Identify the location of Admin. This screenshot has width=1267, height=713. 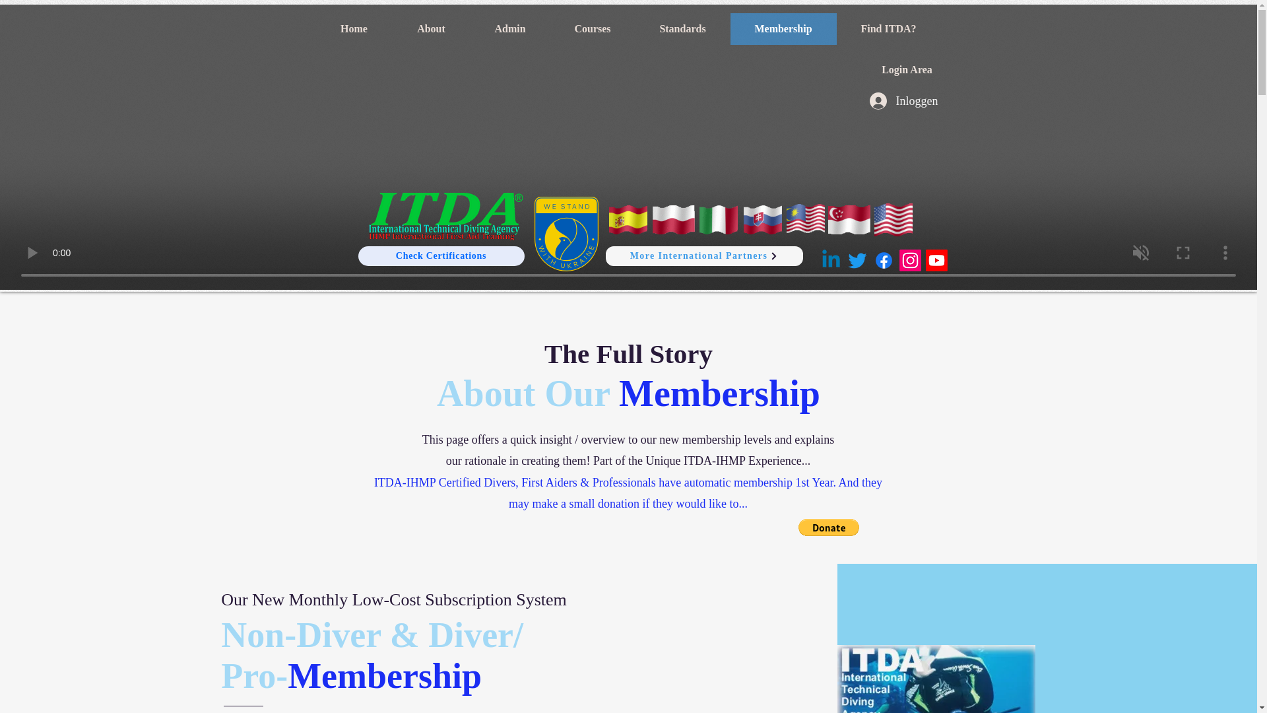
(509, 29).